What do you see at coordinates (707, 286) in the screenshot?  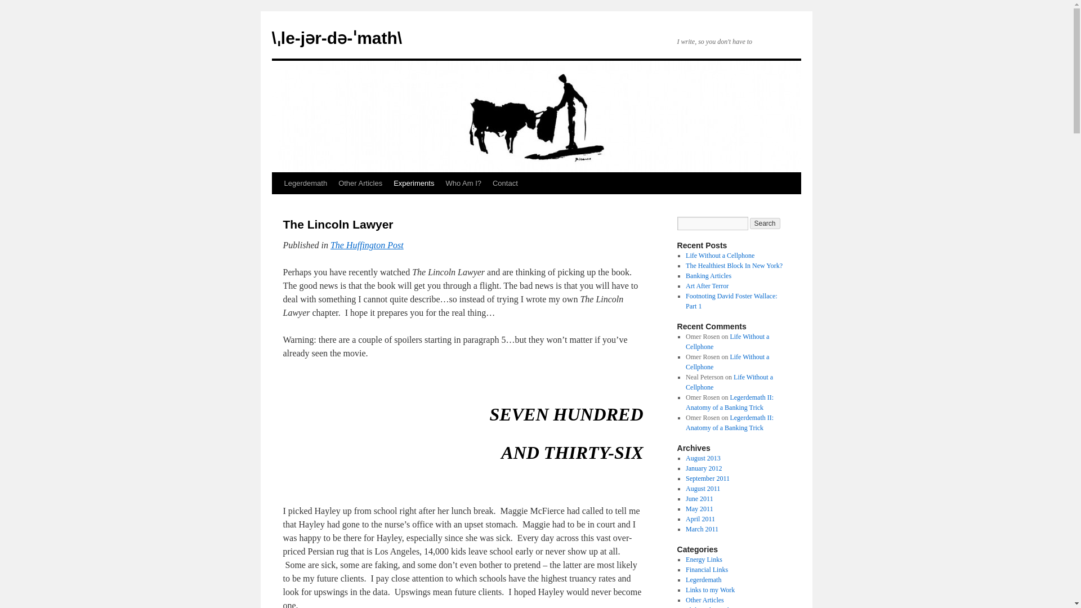 I see `Art After Terror` at bounding box center [707, 286].